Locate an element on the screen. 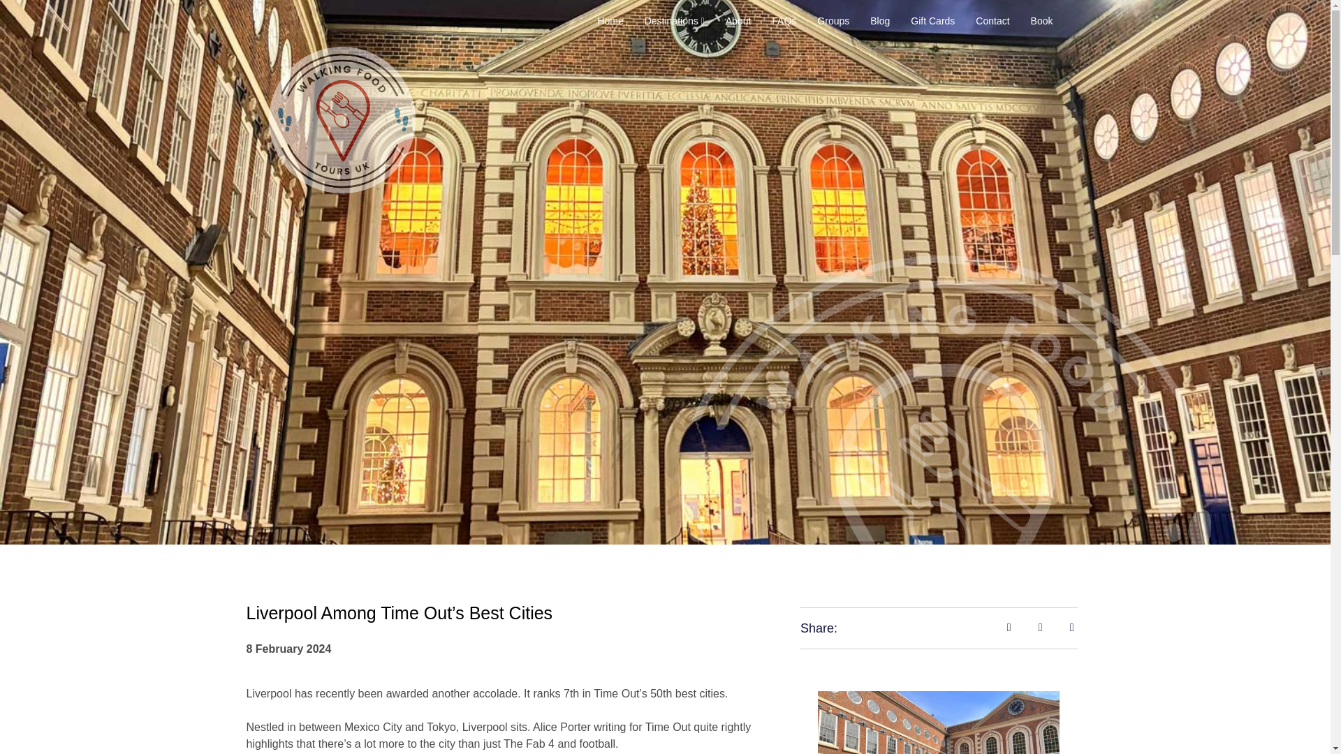  About is located at coordinates (739, 21).